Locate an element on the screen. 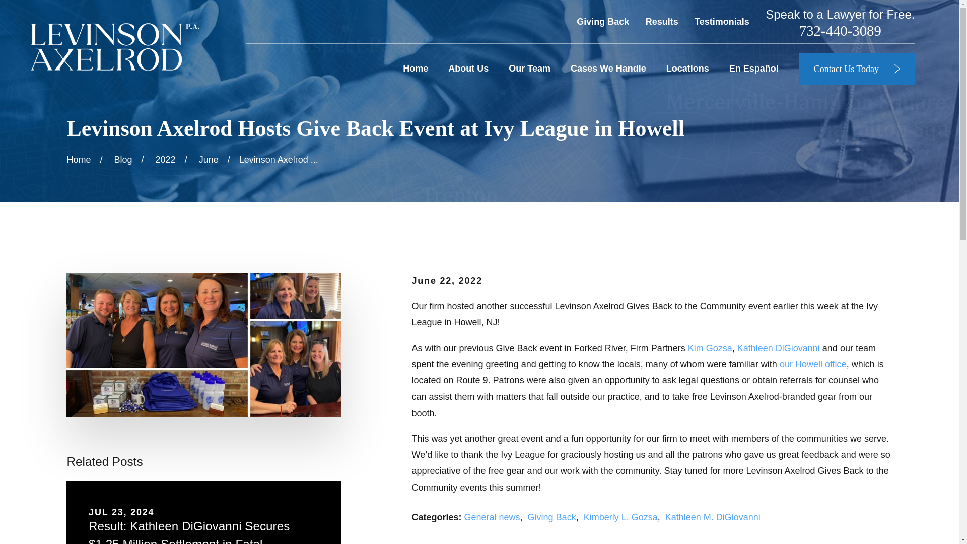 This screenshot has width=967, height=544. Testimonials is located at coordinates (722, 21).